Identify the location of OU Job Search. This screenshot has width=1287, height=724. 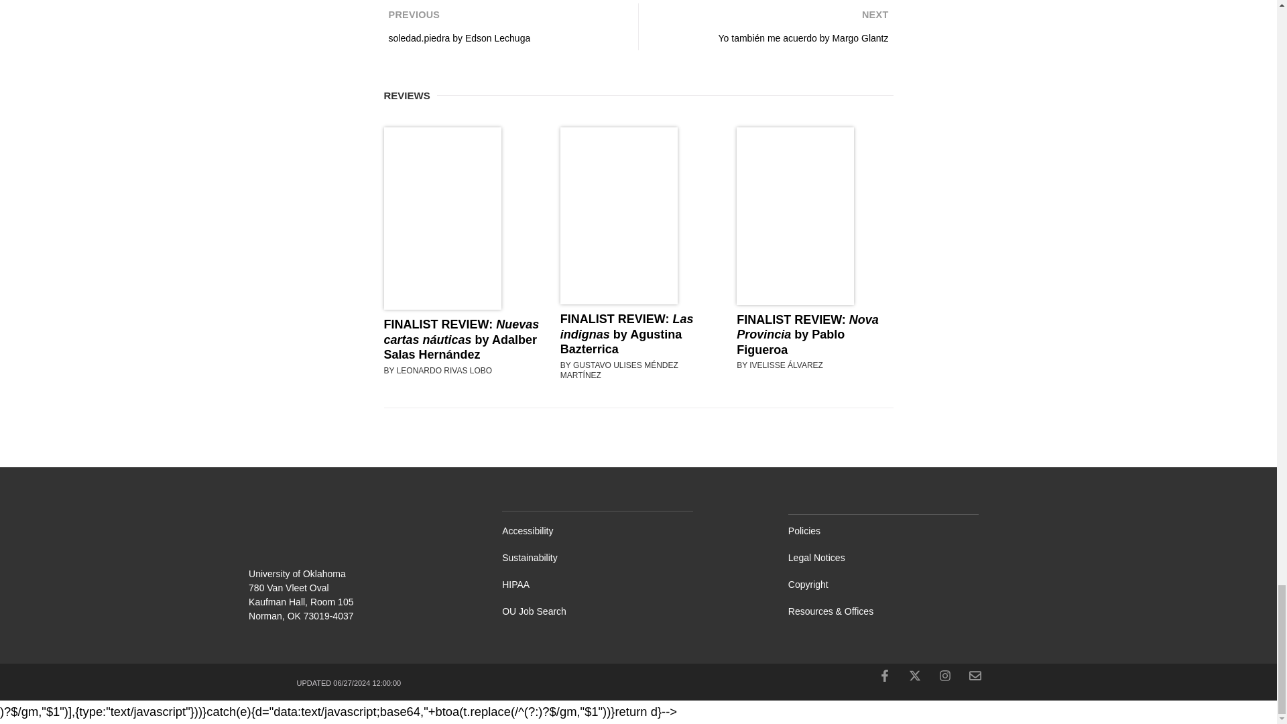
(626, 334).